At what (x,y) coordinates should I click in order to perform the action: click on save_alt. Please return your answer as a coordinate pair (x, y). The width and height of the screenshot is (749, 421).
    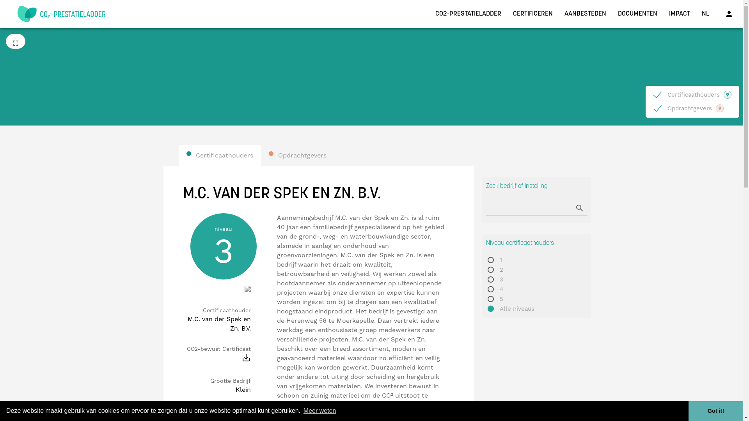
    Looking at the image, I should click on (246, 360).